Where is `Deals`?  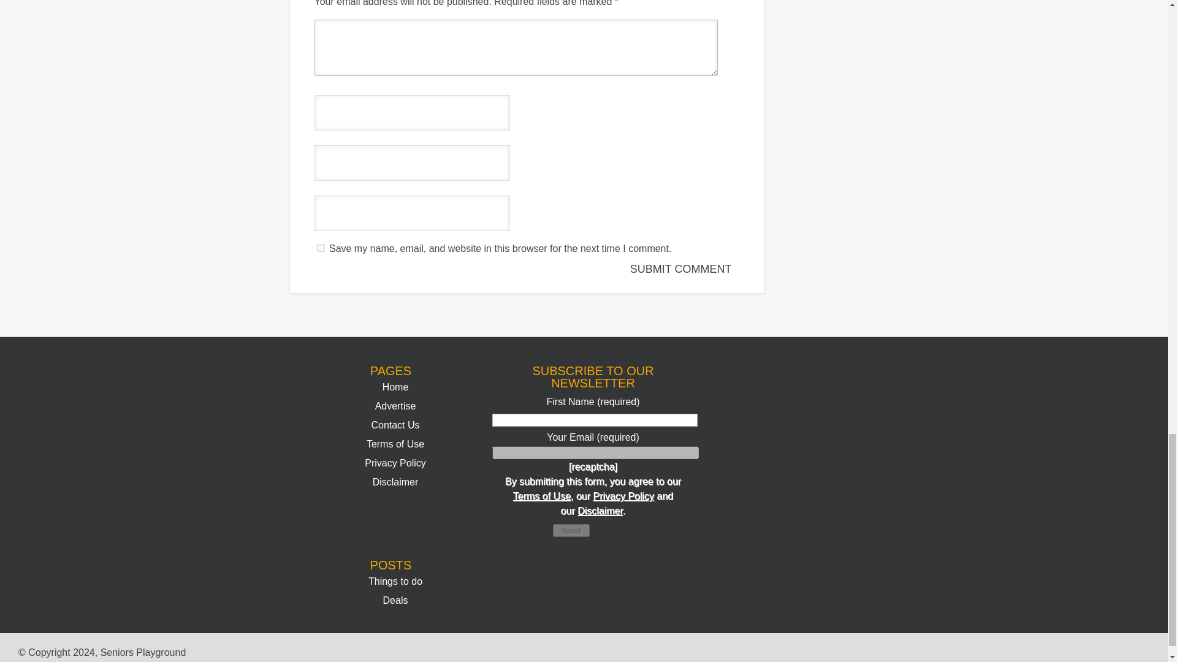 Deals is located at coordinates (396, 600).